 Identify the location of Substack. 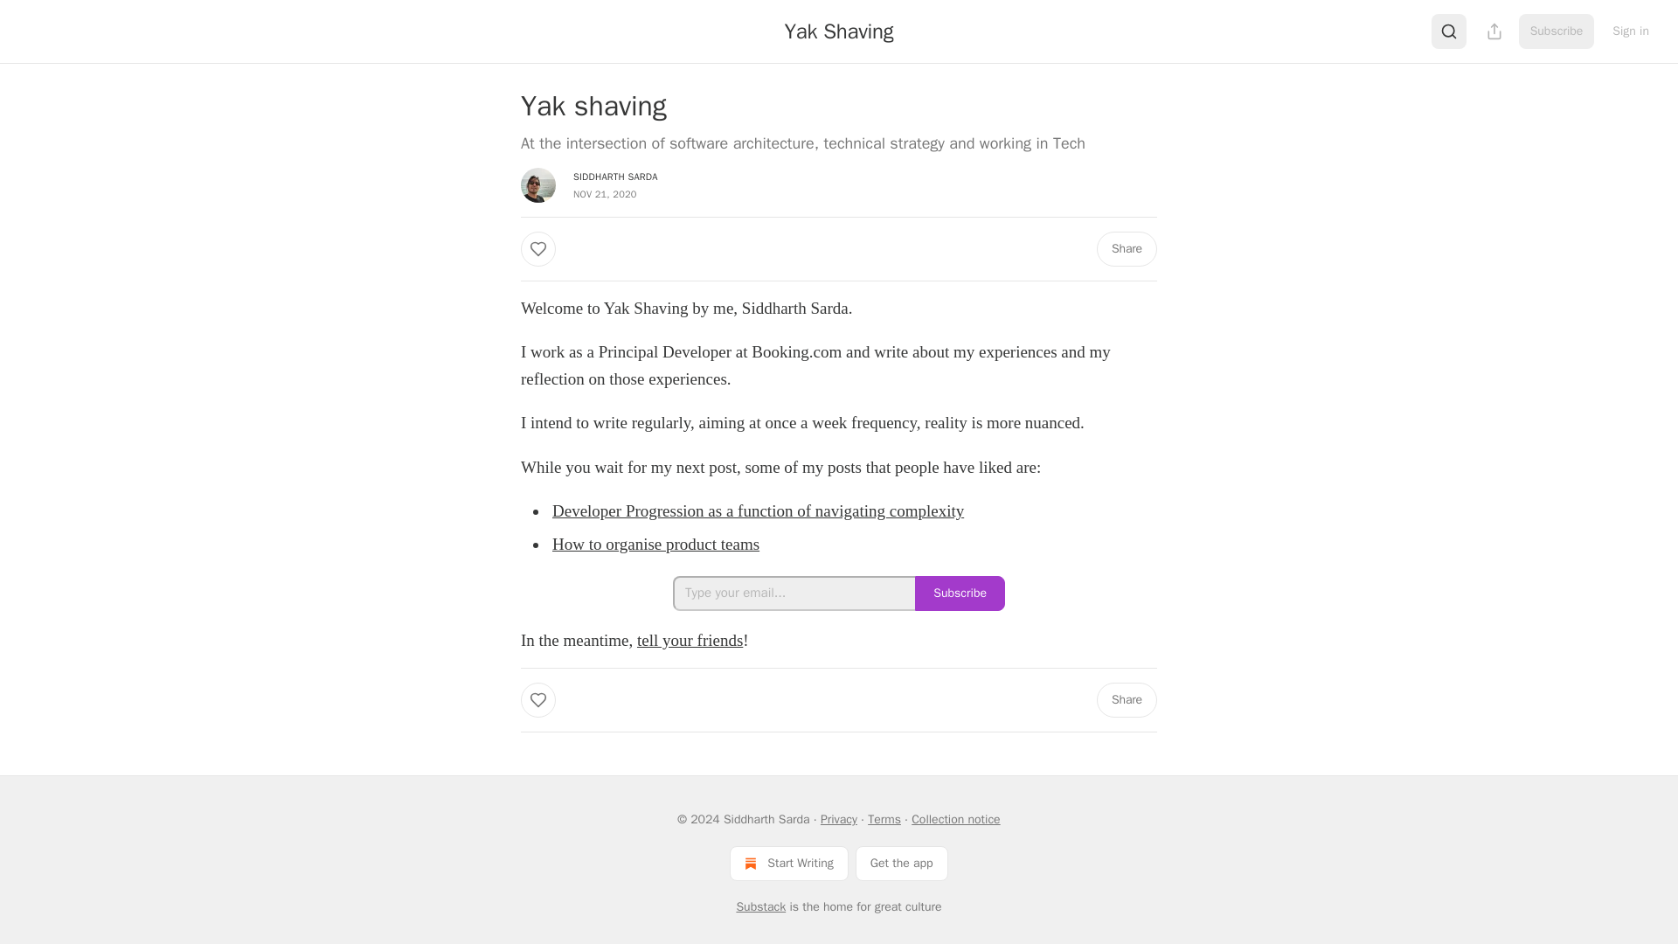
(760, 907).